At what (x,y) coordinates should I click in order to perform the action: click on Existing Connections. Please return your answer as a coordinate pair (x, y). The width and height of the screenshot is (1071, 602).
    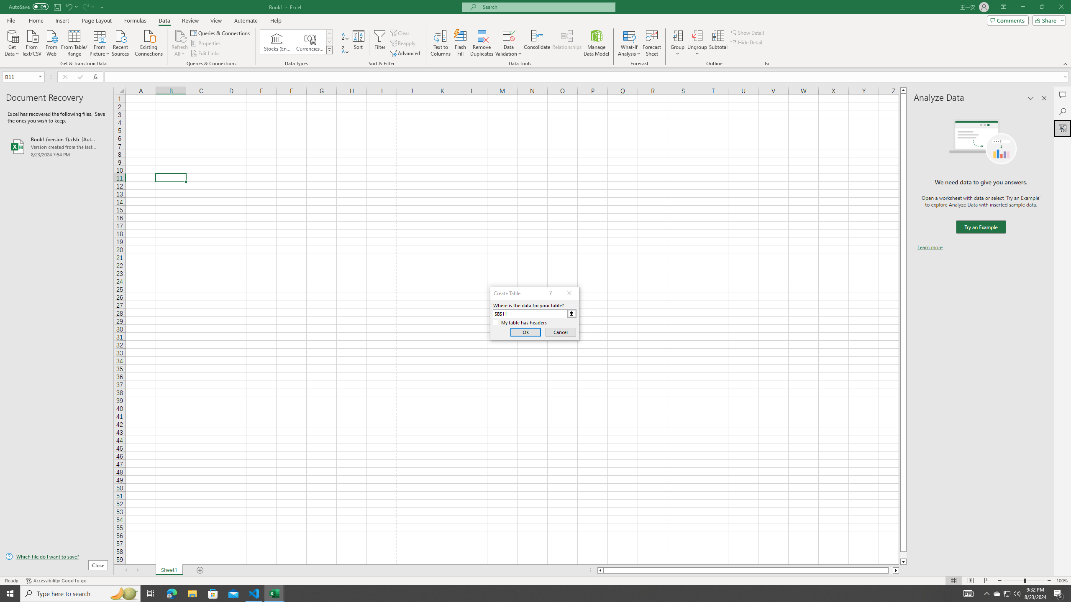
    Looking at the image, I should click on (149, 42).